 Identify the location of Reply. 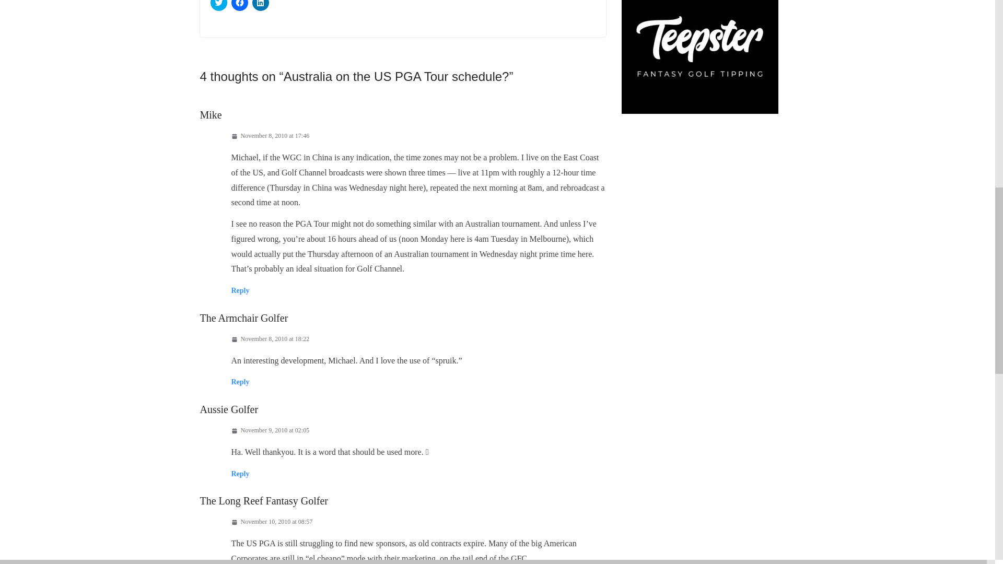
(239, 473).